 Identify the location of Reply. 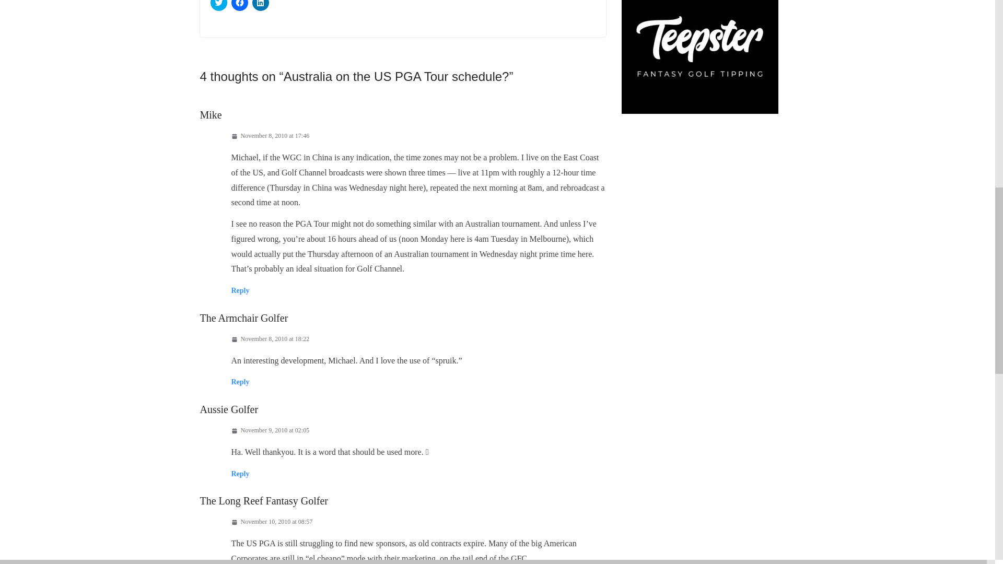
(239, 473).